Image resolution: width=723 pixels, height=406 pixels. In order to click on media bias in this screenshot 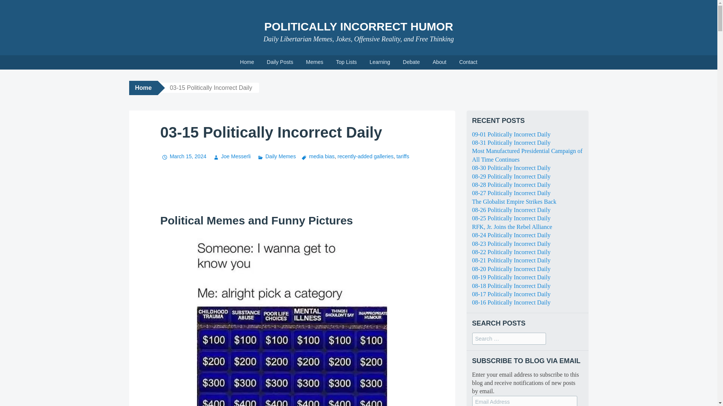, I will do `click(317, 156)`.